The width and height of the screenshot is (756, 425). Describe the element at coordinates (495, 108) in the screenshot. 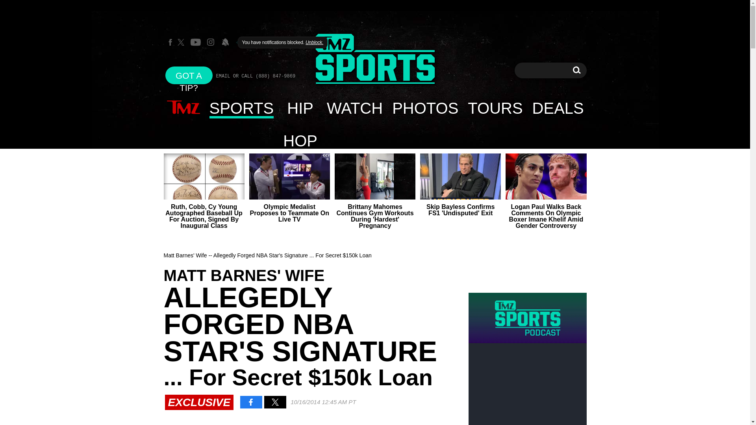

I see `TOURS` at that location.